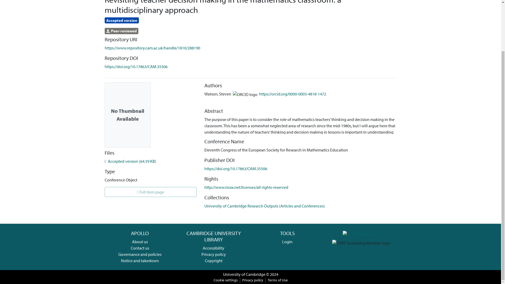 The width and height of the screenshot is (505, 284). What do you see at coordinates (140, 241) in the screenshot?
I see `About us` at bounding box center [140, 241].